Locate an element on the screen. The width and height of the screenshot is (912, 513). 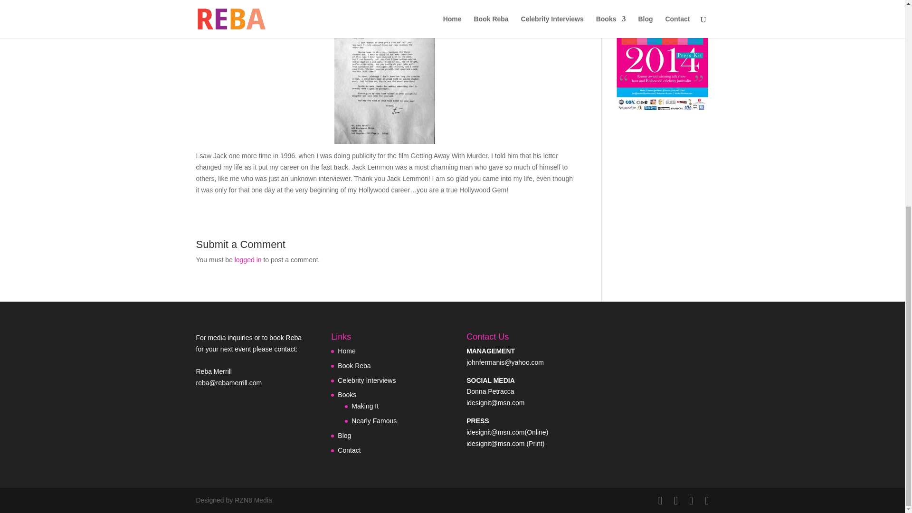
Home is located at coordinates (346, 351).